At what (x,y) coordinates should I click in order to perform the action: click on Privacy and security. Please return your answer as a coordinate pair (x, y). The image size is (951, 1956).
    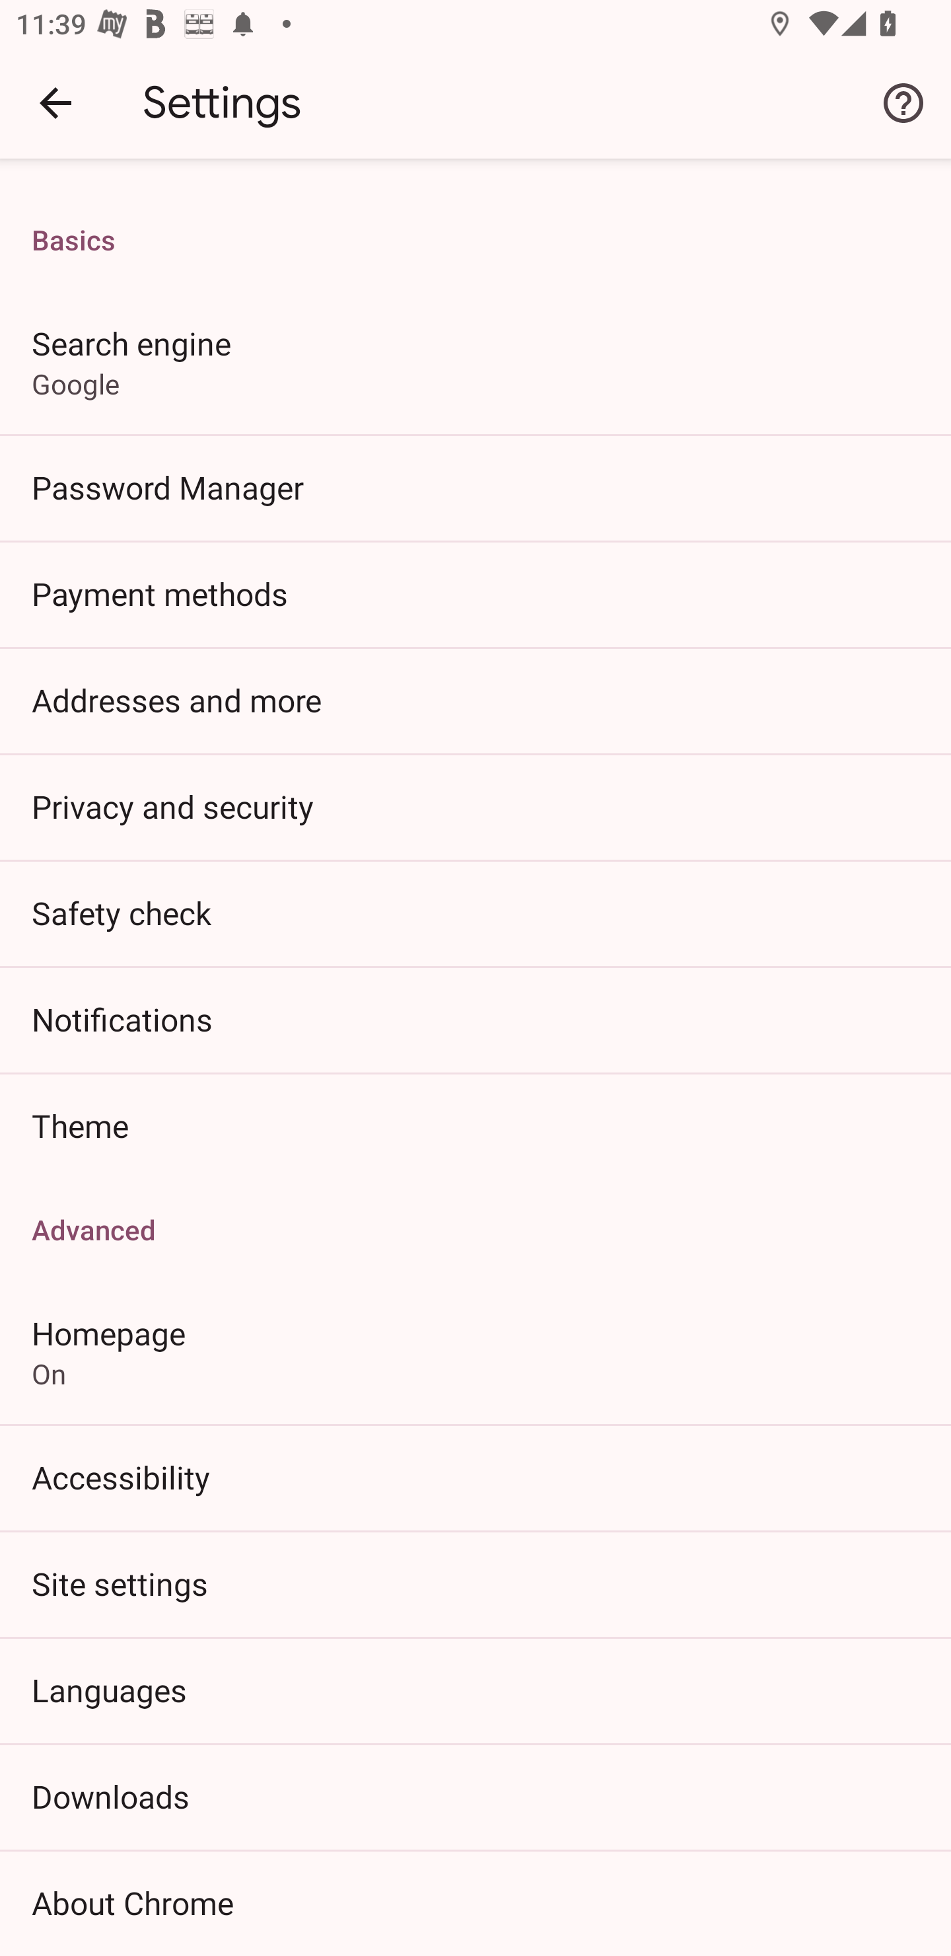
    Looking at the image, I should click on (475, 806).